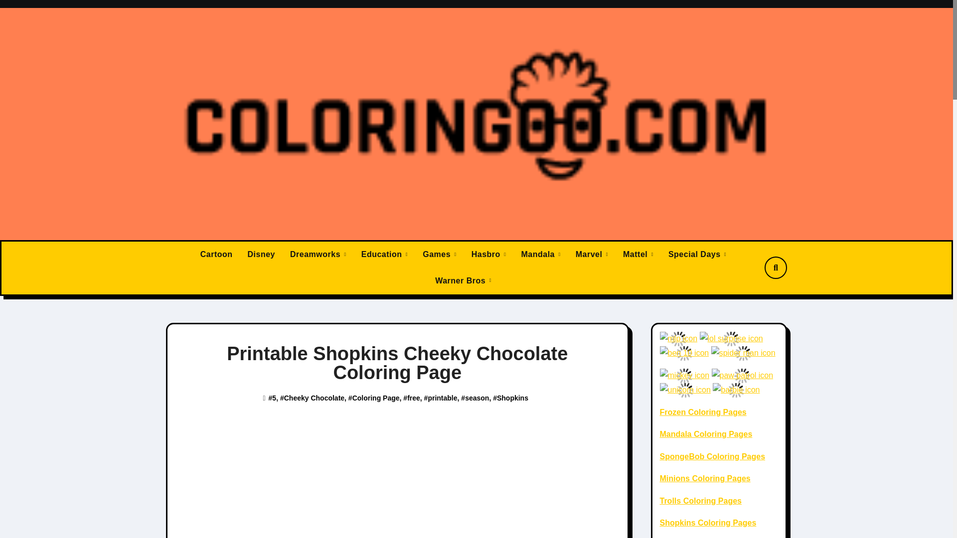 This screenshot has height=538, width=957. What do you see at coordinates (385, 254) in the screenshot?
I see `Education` at bounding box center [385, 254].